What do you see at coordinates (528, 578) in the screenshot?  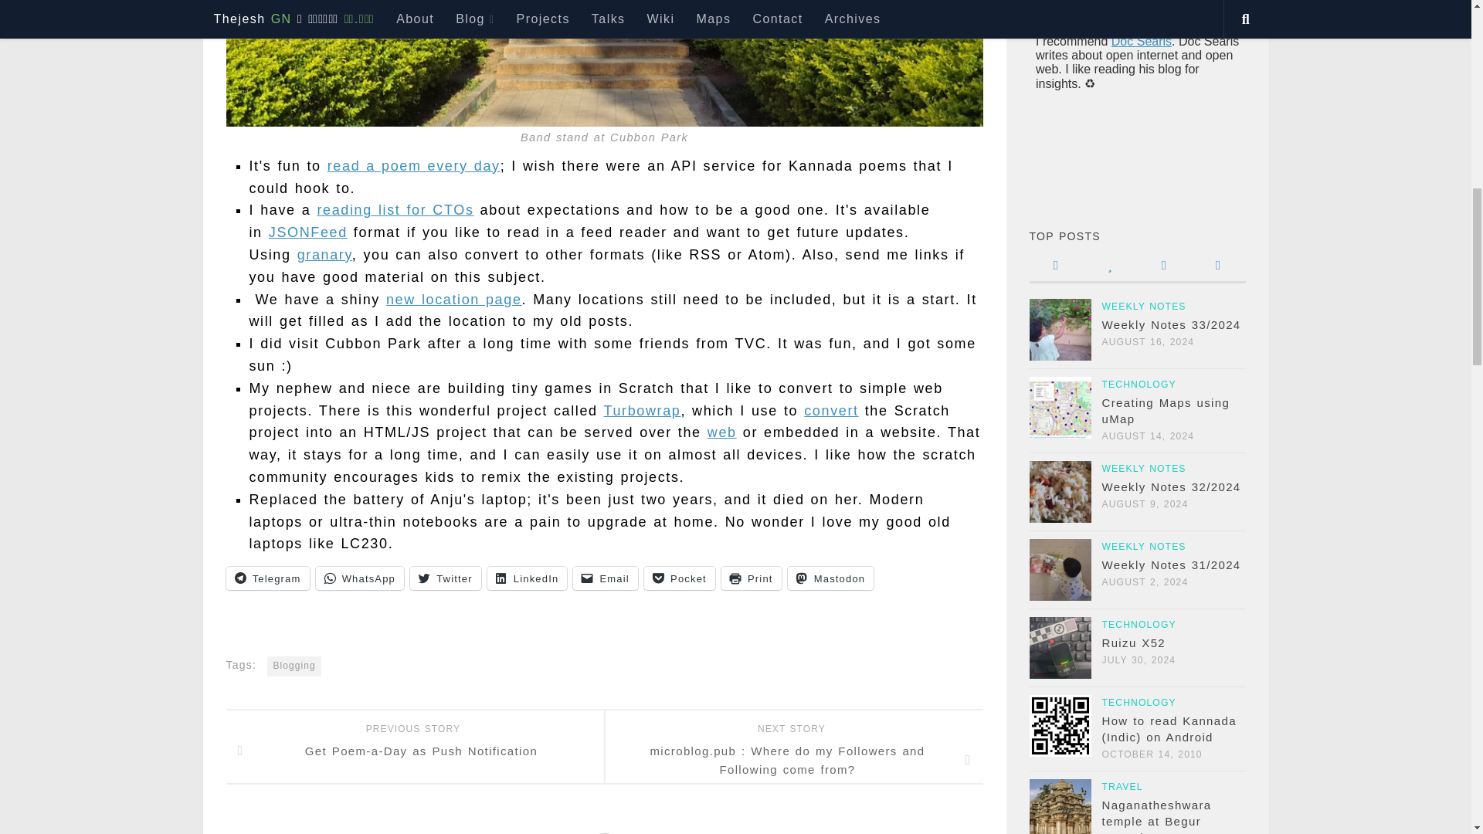 I see `Click to share on LinkedIn` at bounding box center [528, 578].